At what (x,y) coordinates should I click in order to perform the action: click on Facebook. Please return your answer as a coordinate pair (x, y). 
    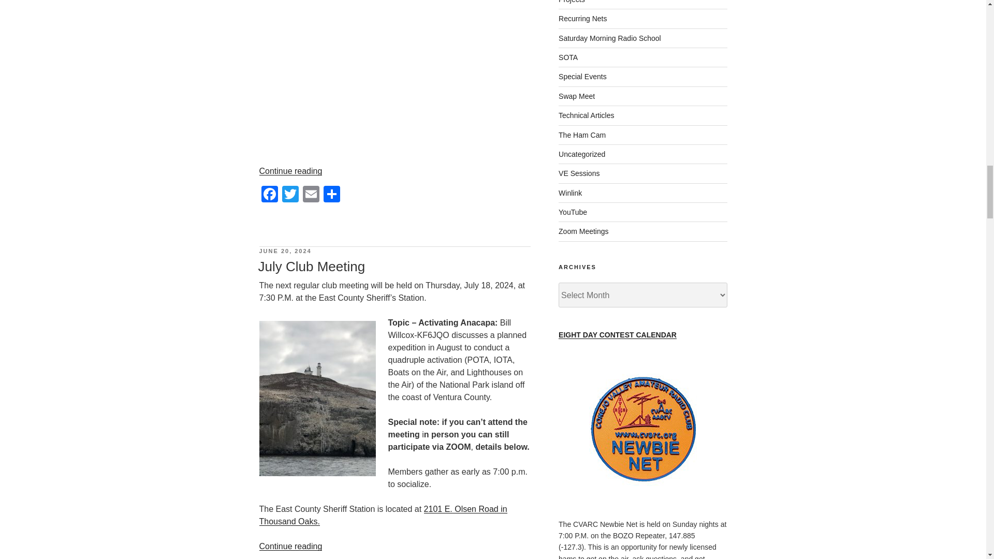
    Looking at the image, I should click on (269, 195).